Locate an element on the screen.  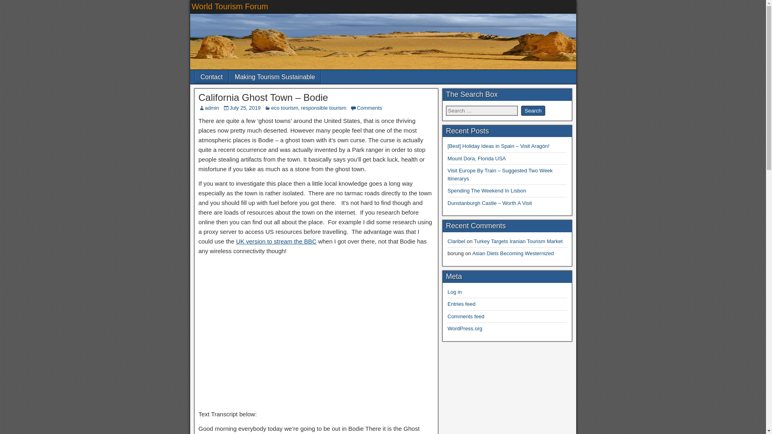
Comments is located at coordinates (369, 108).